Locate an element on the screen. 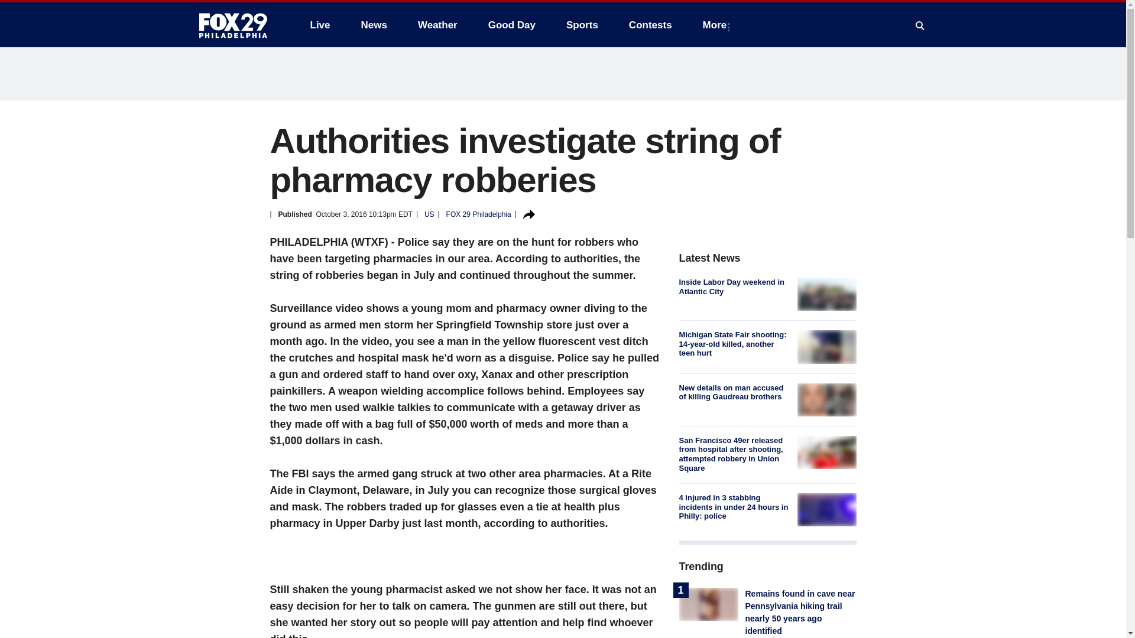 The image size is (1135, 638). Live is located at coordinates (320, 25).